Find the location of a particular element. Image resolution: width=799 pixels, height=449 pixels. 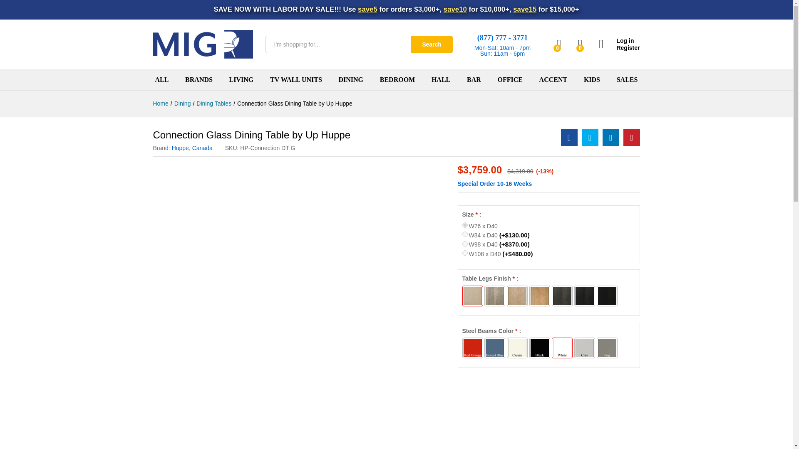

Accent Furniture is located at coordinates (553, 79).